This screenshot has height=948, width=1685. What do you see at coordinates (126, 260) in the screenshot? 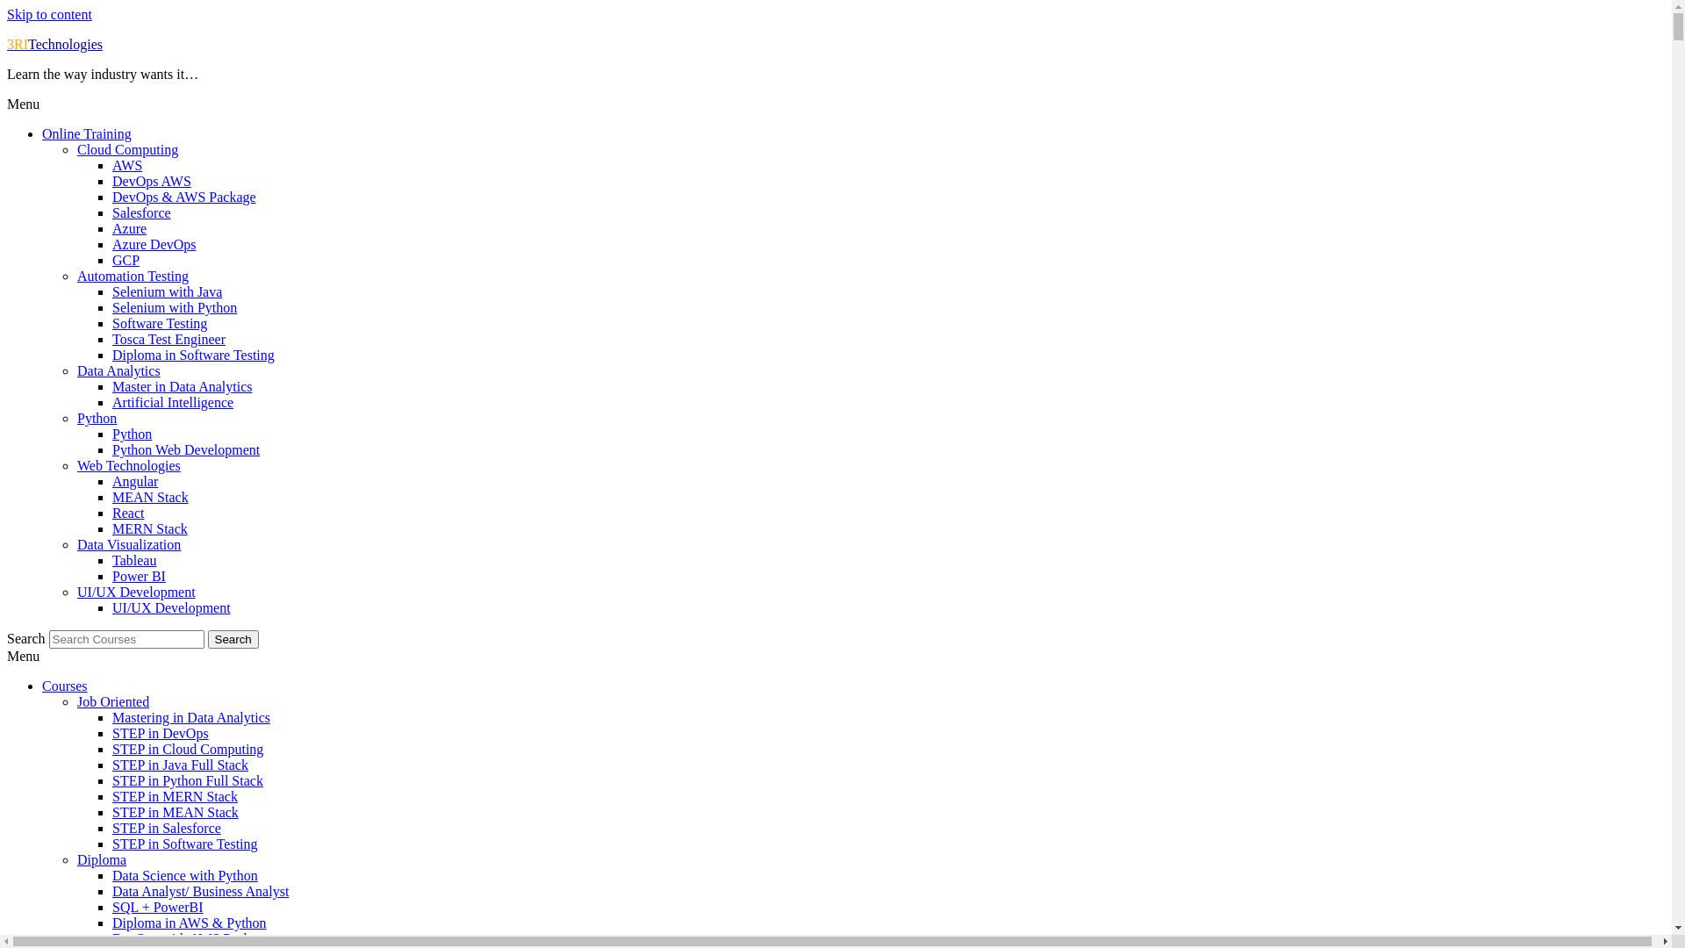
I see `GCP` at bounding box center [126, 260].